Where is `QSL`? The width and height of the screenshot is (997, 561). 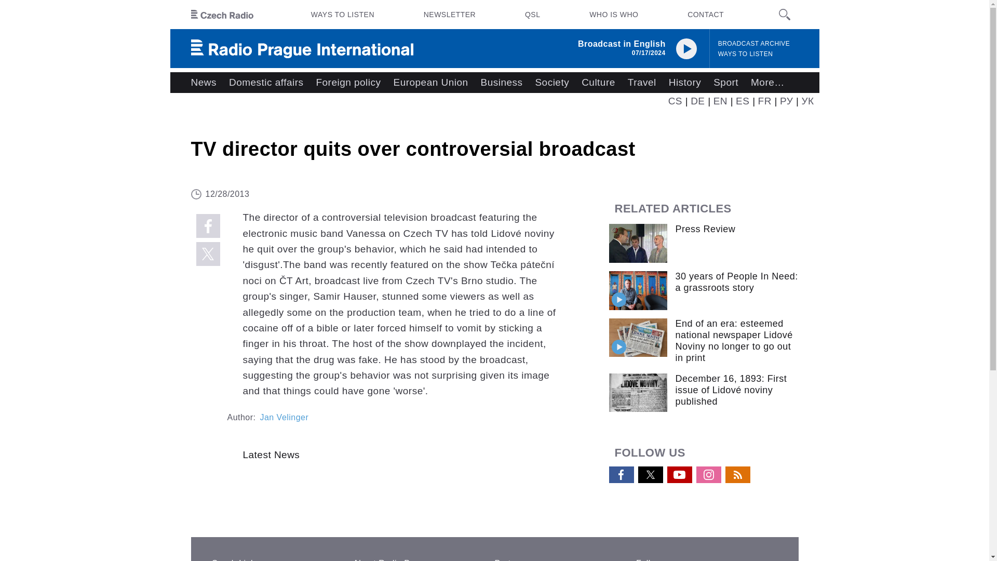
QSL is located at coordinates (532, 15).